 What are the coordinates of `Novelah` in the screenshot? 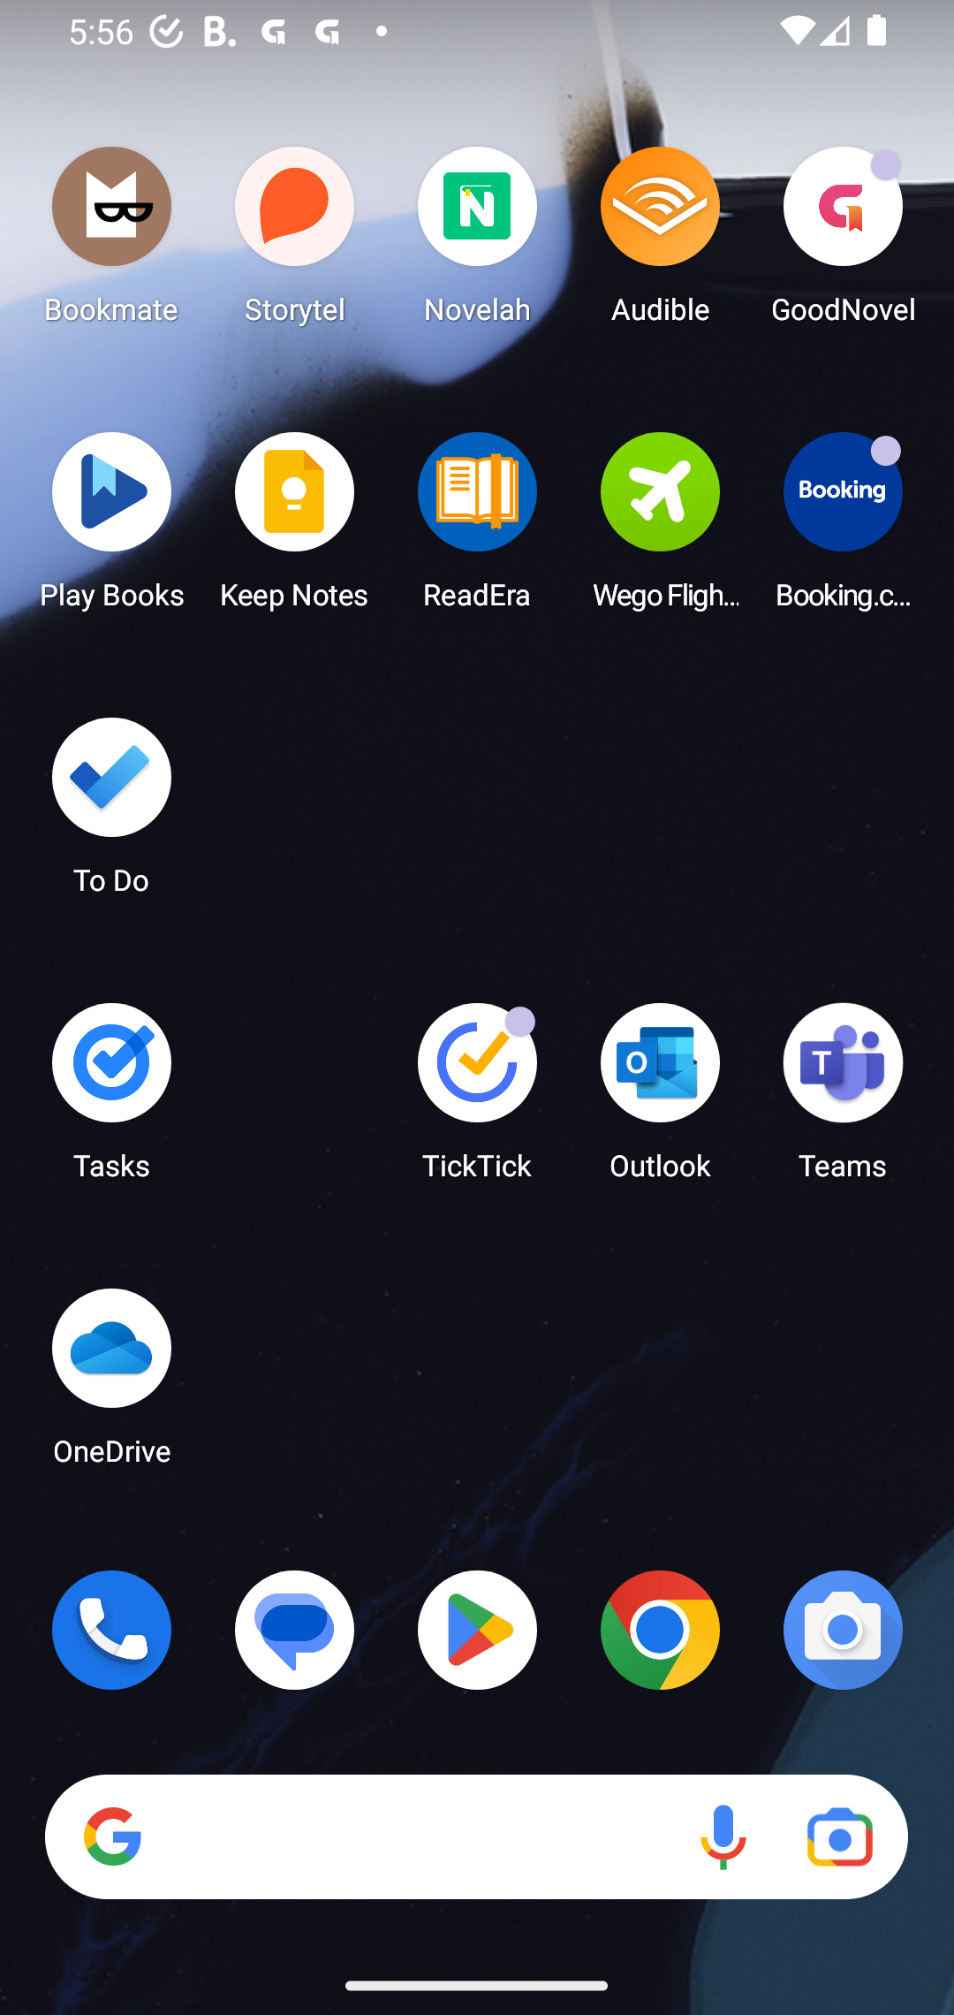 It's located at (477, 242).